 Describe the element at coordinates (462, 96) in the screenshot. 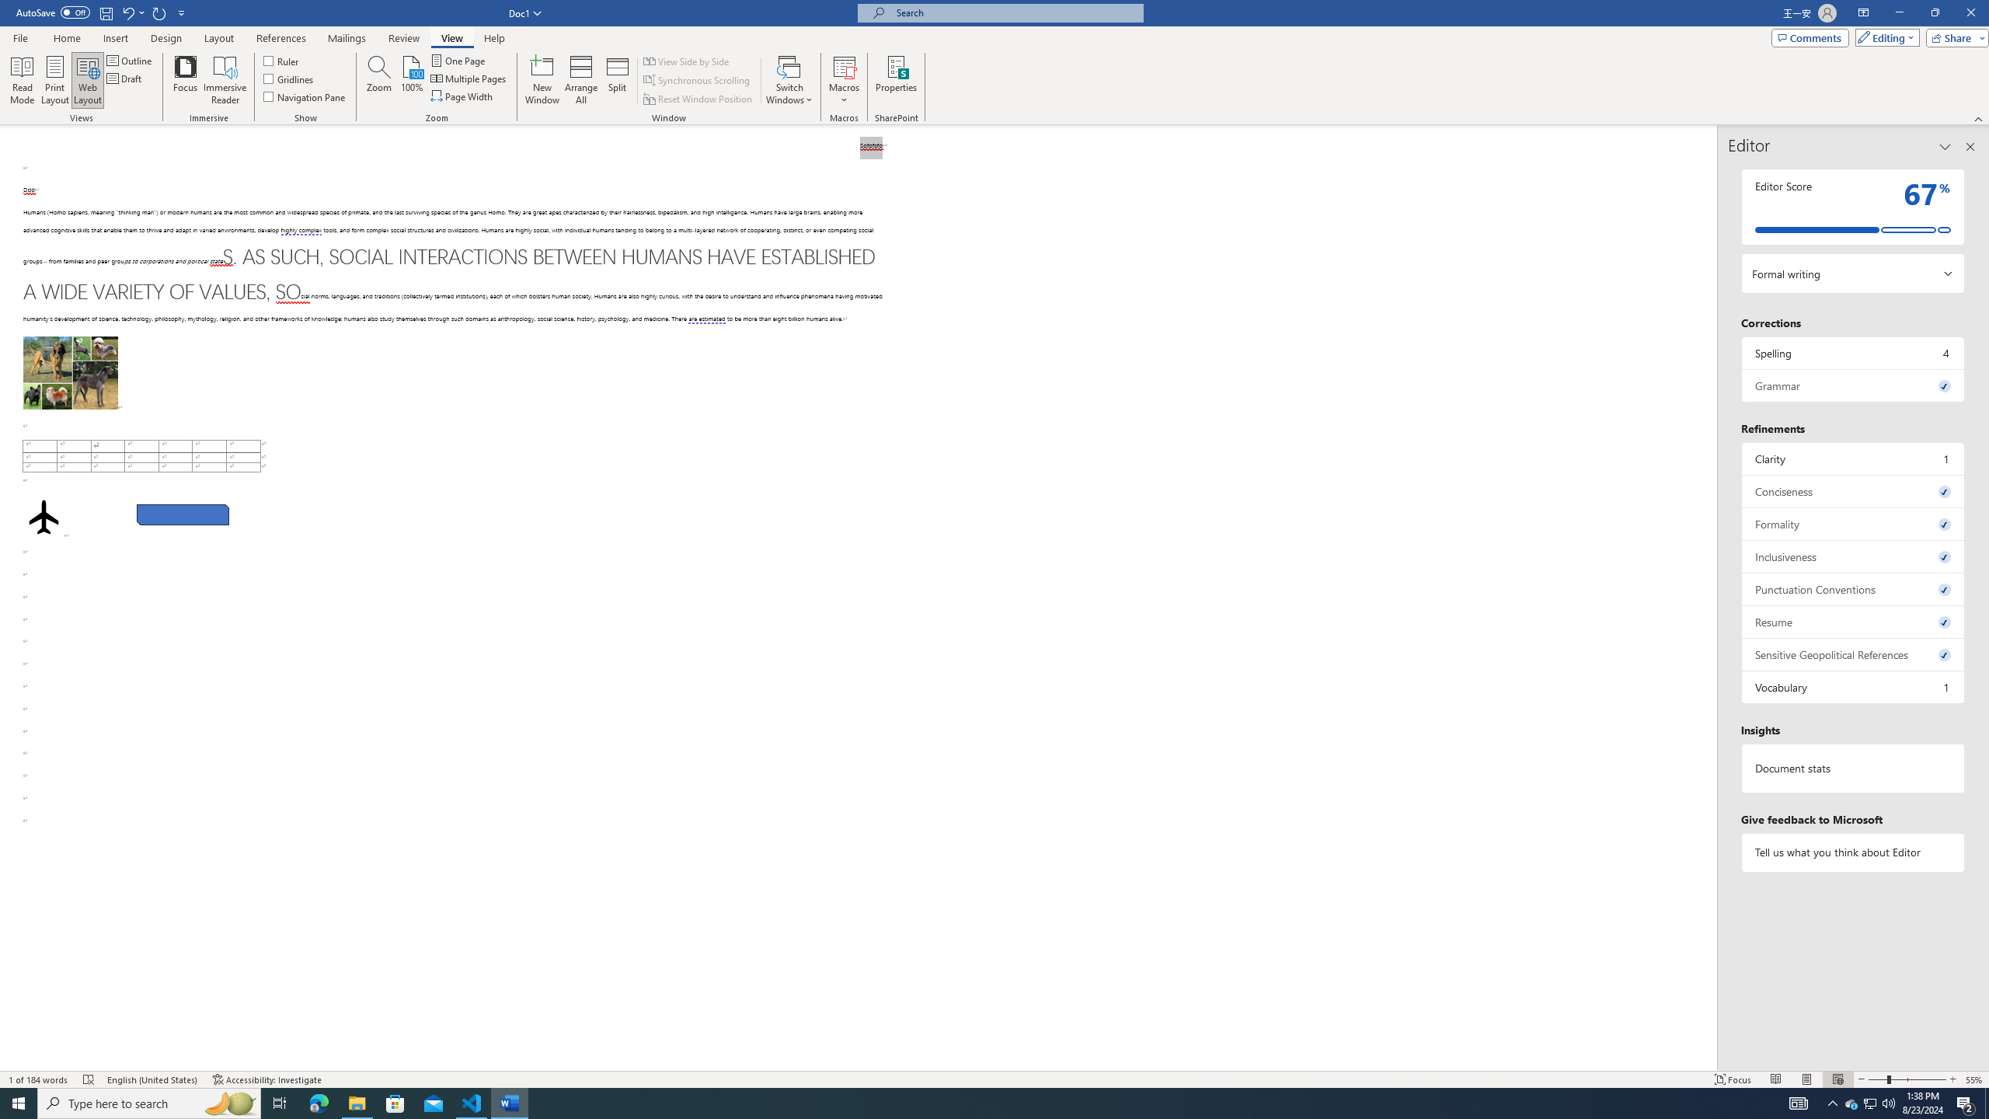

I see `Page Width` at that location.